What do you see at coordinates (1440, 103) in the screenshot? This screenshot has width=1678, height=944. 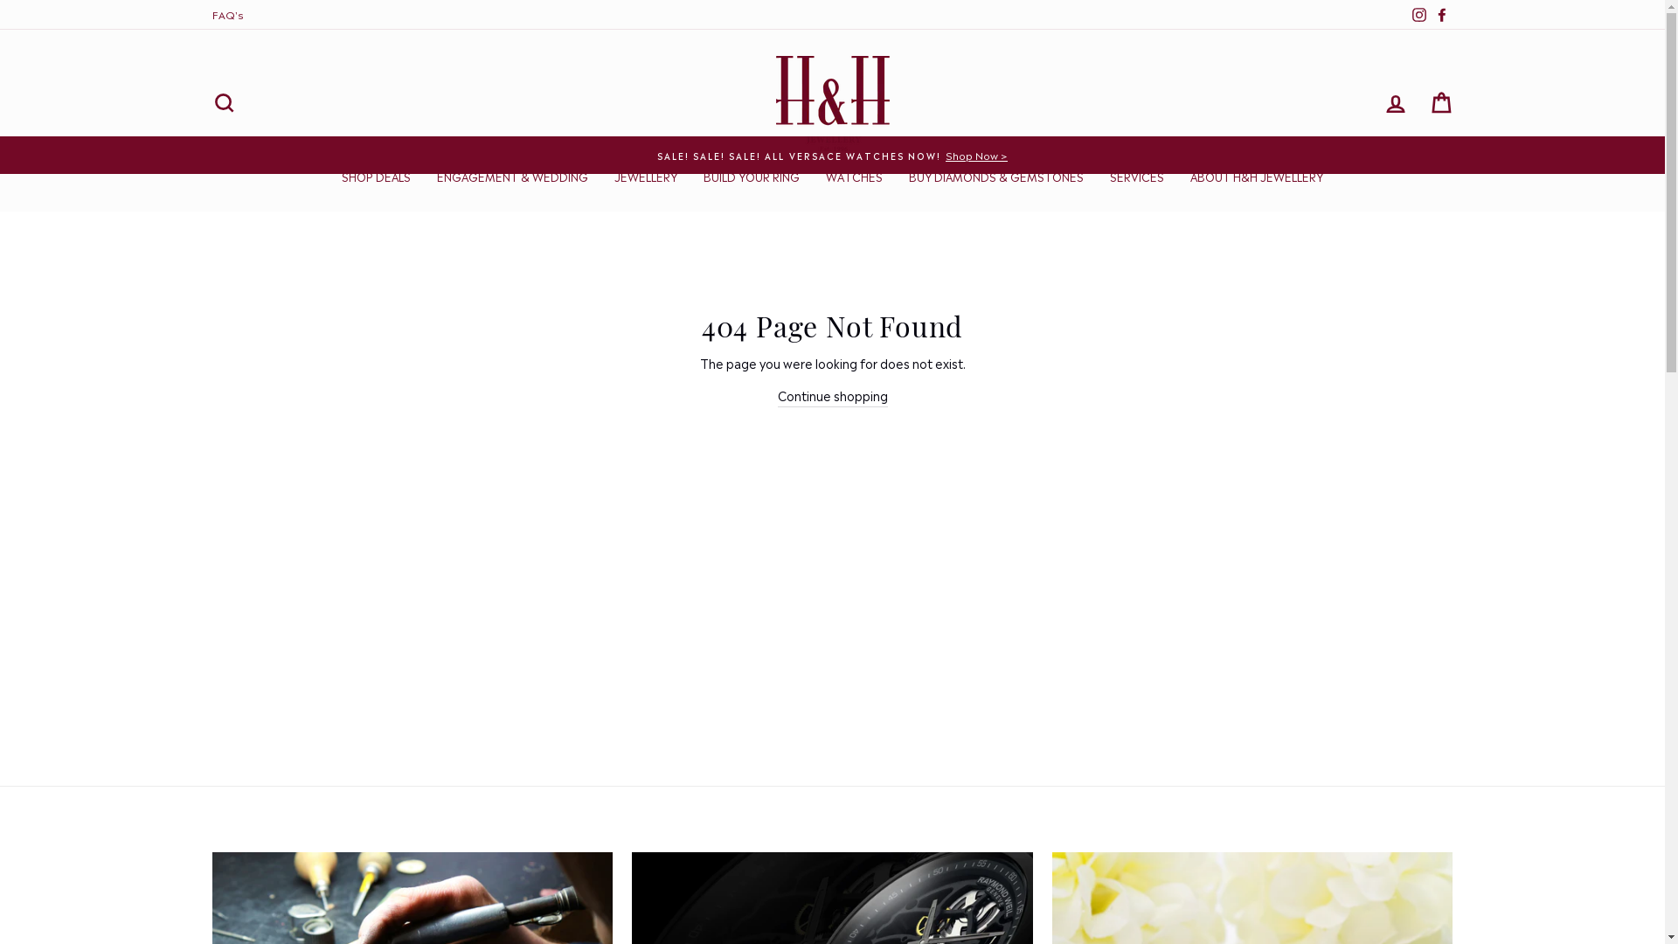 I see `Cart` at bounding box center [1440, 103].